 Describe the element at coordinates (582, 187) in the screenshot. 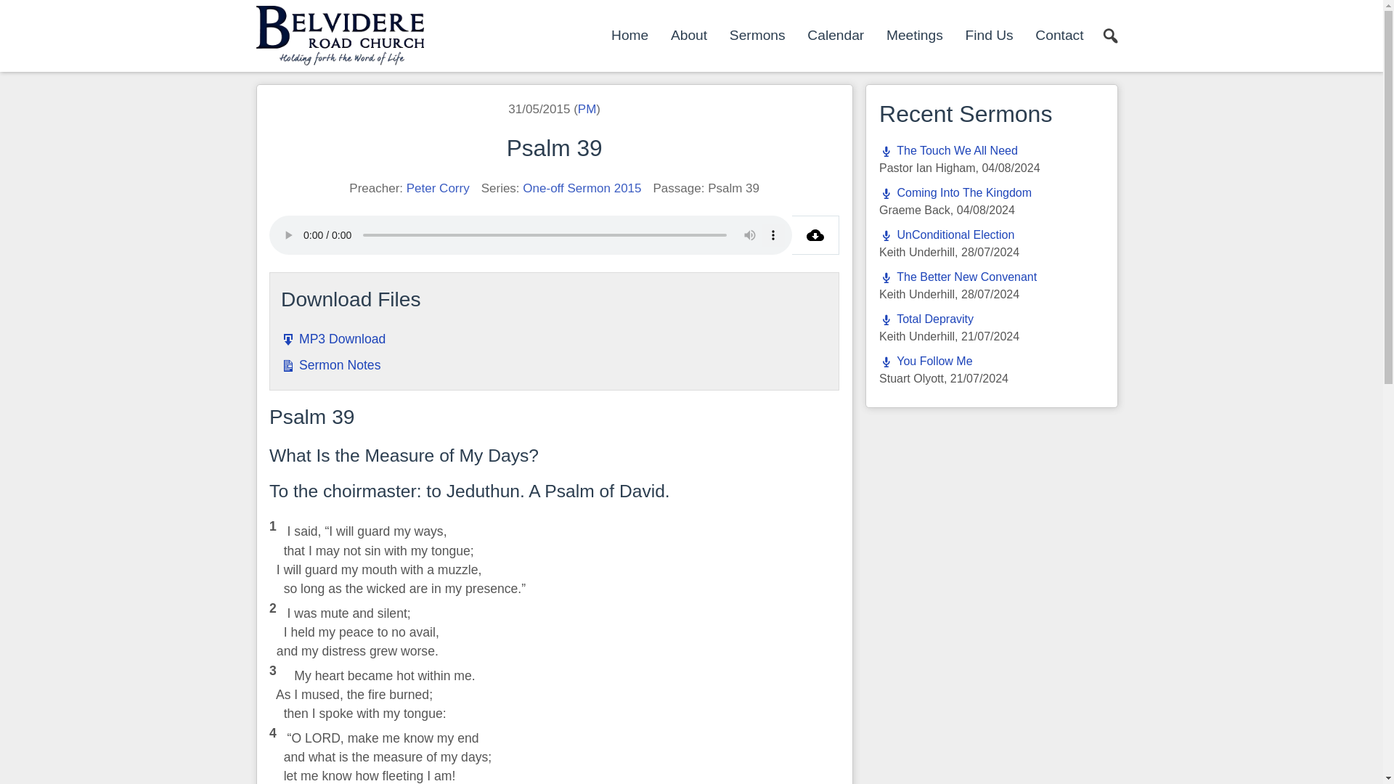

I see `One-off Sermon 2015` at that location.